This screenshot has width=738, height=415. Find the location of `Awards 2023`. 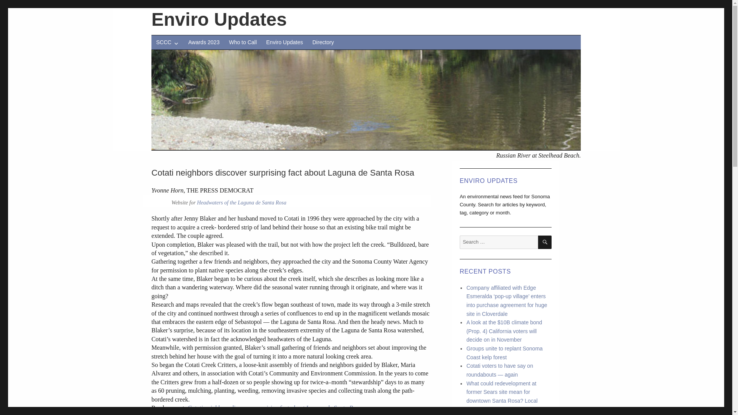

Awards 2023 is located at coordinates (204, 42).